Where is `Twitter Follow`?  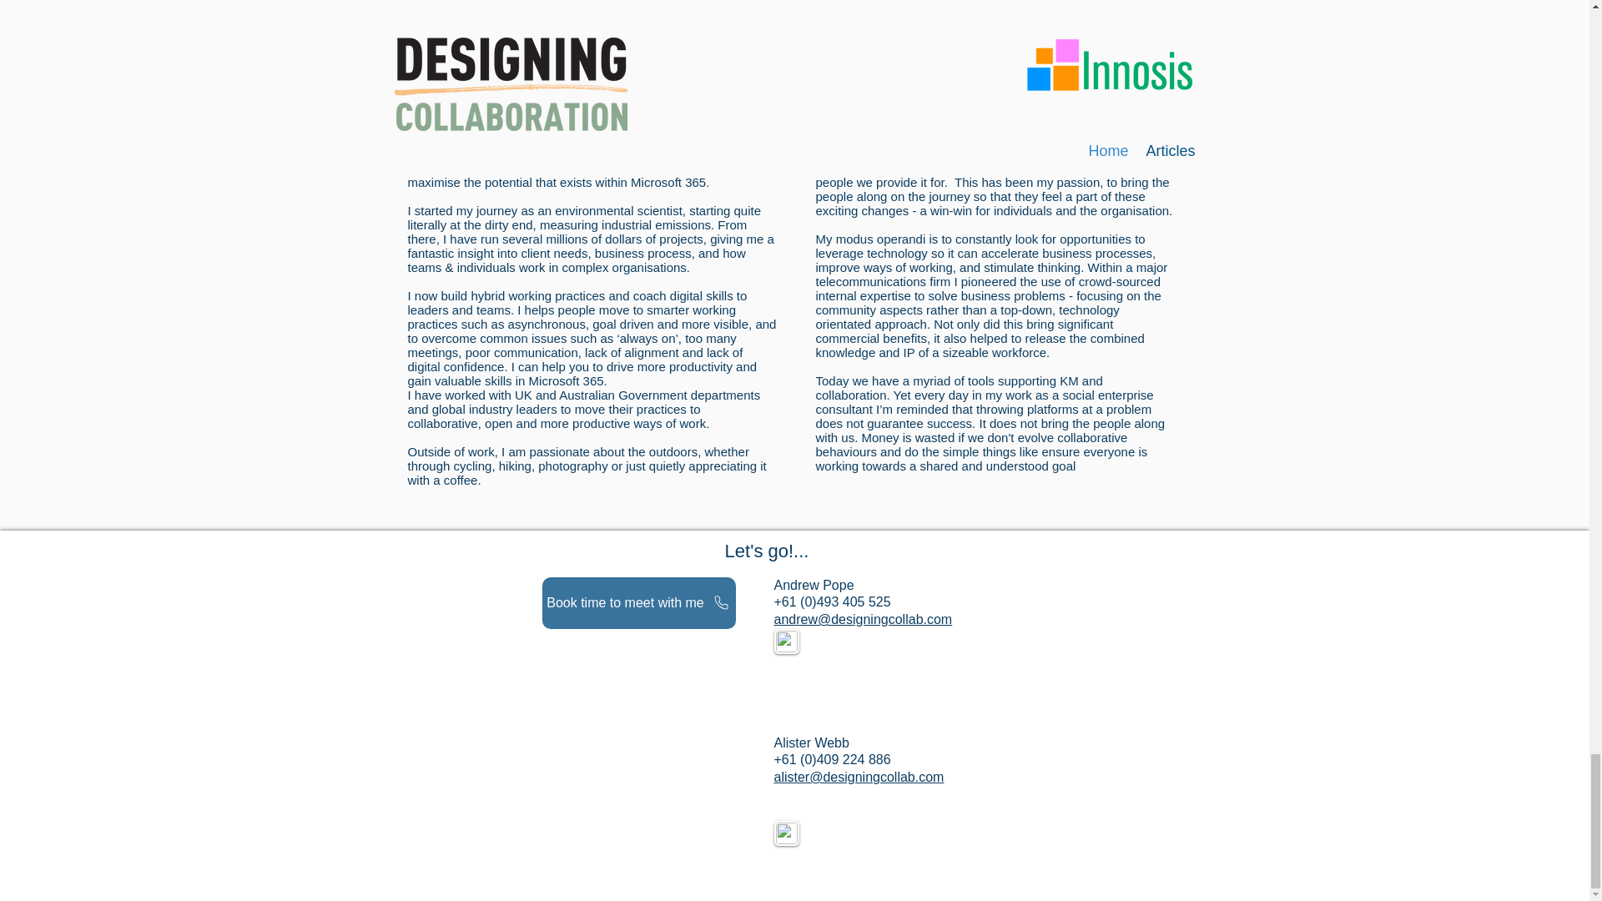 Twitter Follow is located at coordinates (838, 838).